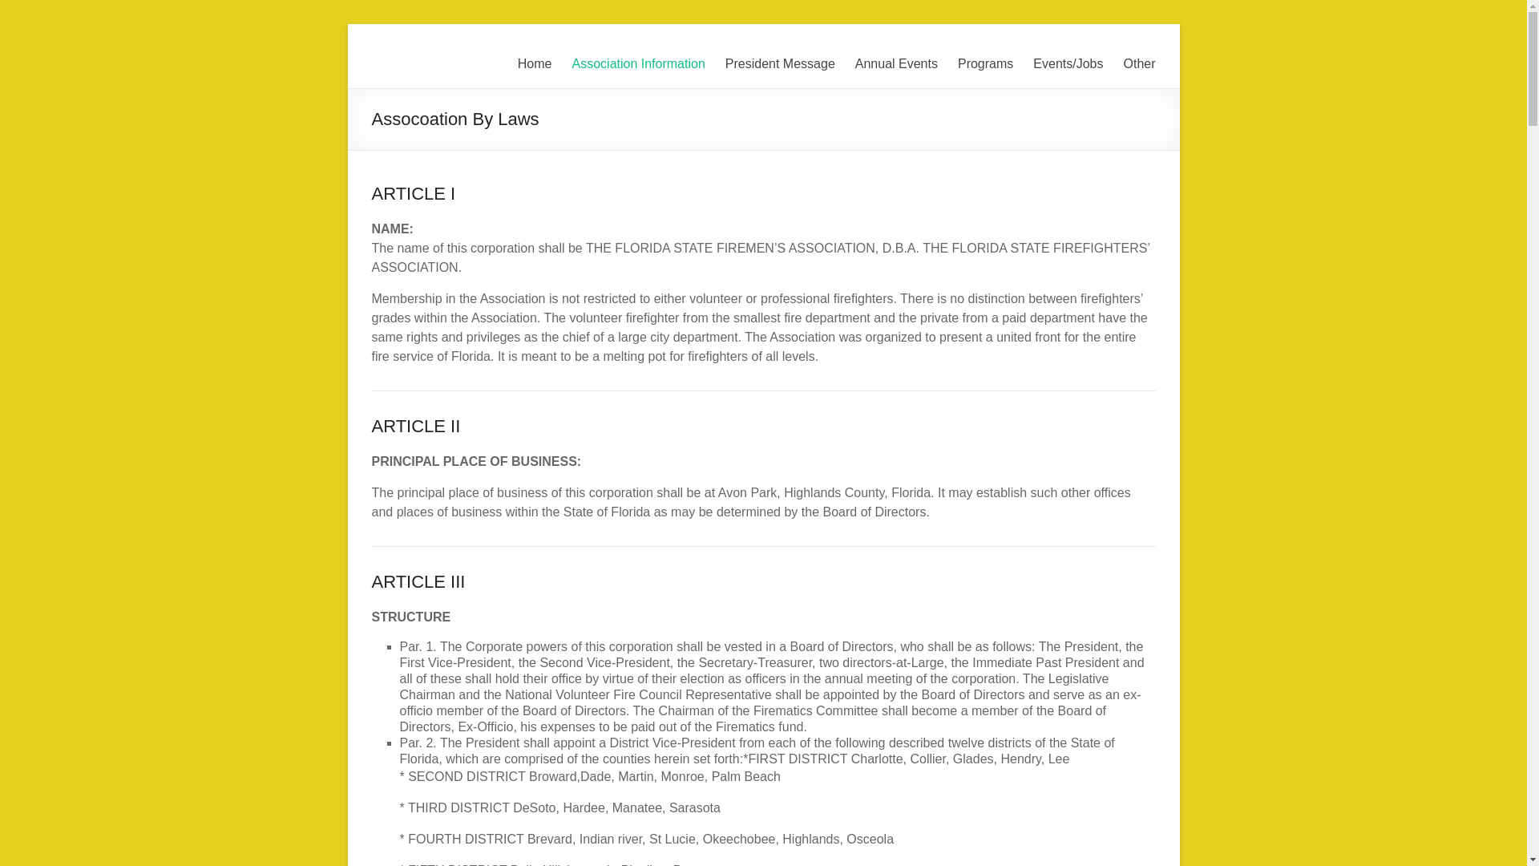 This screenshot has height=866, width=1539. What do you see at coordinates (638, 64) in the screenshot?
I see `Association Information` at bounding box center [638, 64].